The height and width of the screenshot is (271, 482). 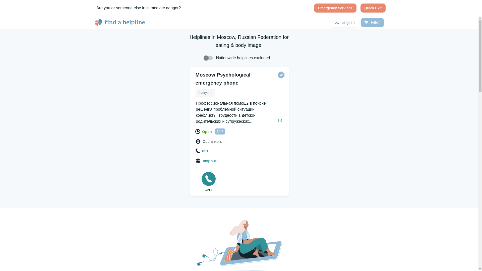 What do you see at coordinates (372, 23) in the screenshot?
I see `Filter` at bounding box center [372, 23].